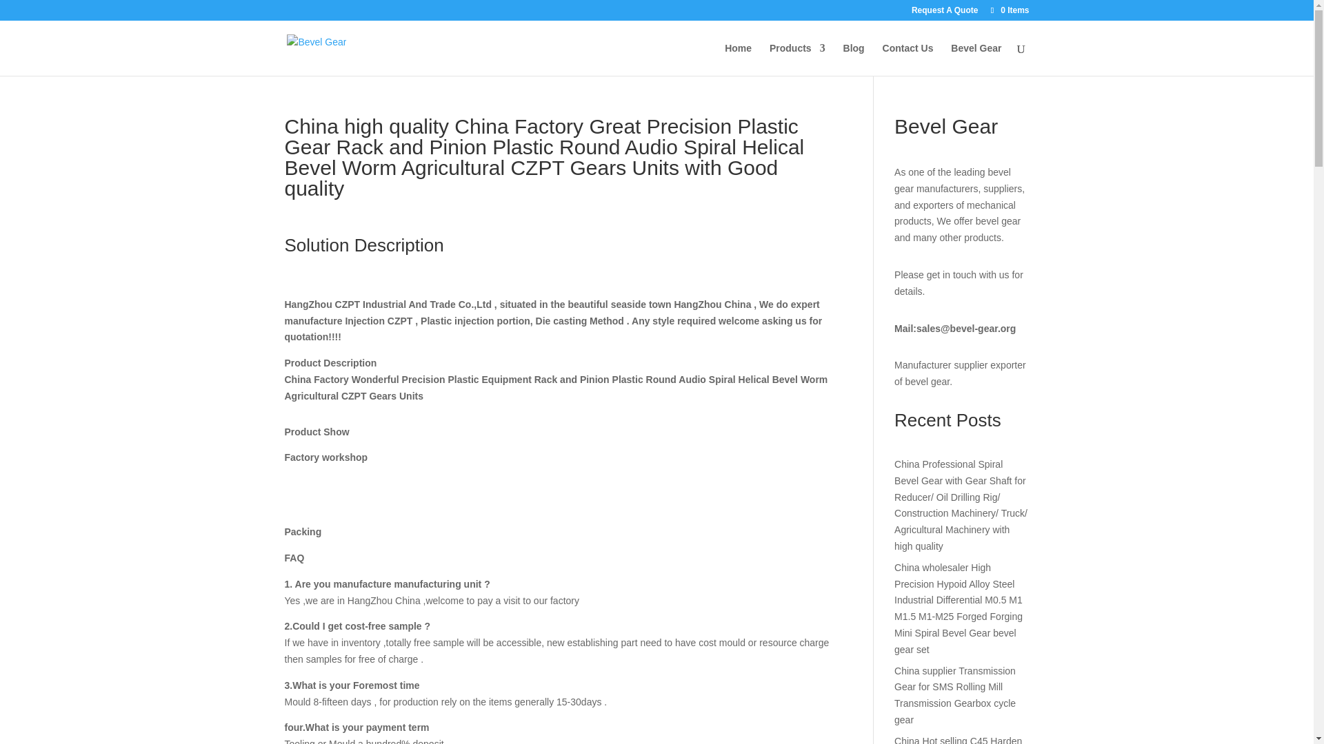 The height and width of the screenshot is (744, 1324). What do you see at coordinates (1008, 10) in the screenshot?
I see `0 Items` at bounding box center [1008, 10].